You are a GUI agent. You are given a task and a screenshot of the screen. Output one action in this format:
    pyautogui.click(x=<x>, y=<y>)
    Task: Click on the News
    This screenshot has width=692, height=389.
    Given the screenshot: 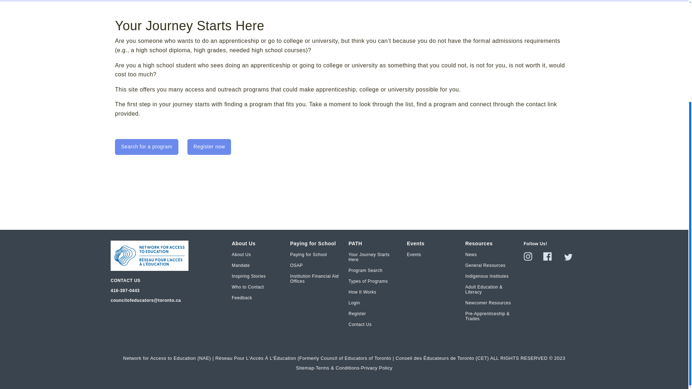 What is the action you would take?
    pyautogui.click(x=471, y=254)
    